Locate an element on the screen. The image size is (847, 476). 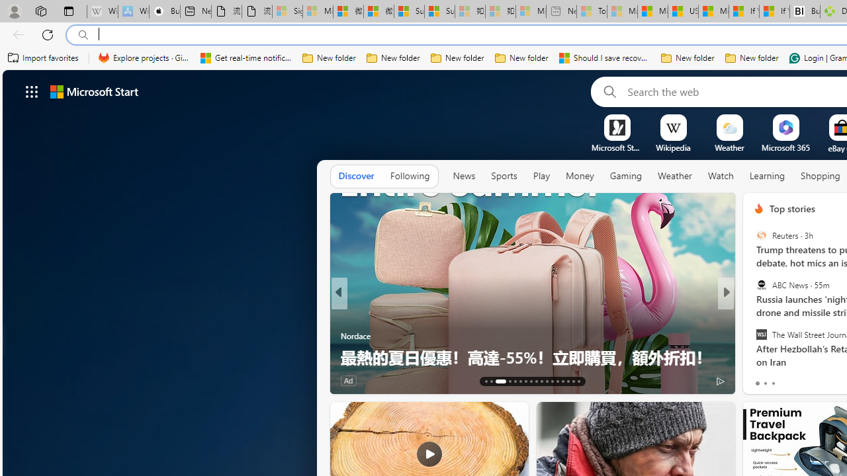
Weather is located at coordinates (675, 176).